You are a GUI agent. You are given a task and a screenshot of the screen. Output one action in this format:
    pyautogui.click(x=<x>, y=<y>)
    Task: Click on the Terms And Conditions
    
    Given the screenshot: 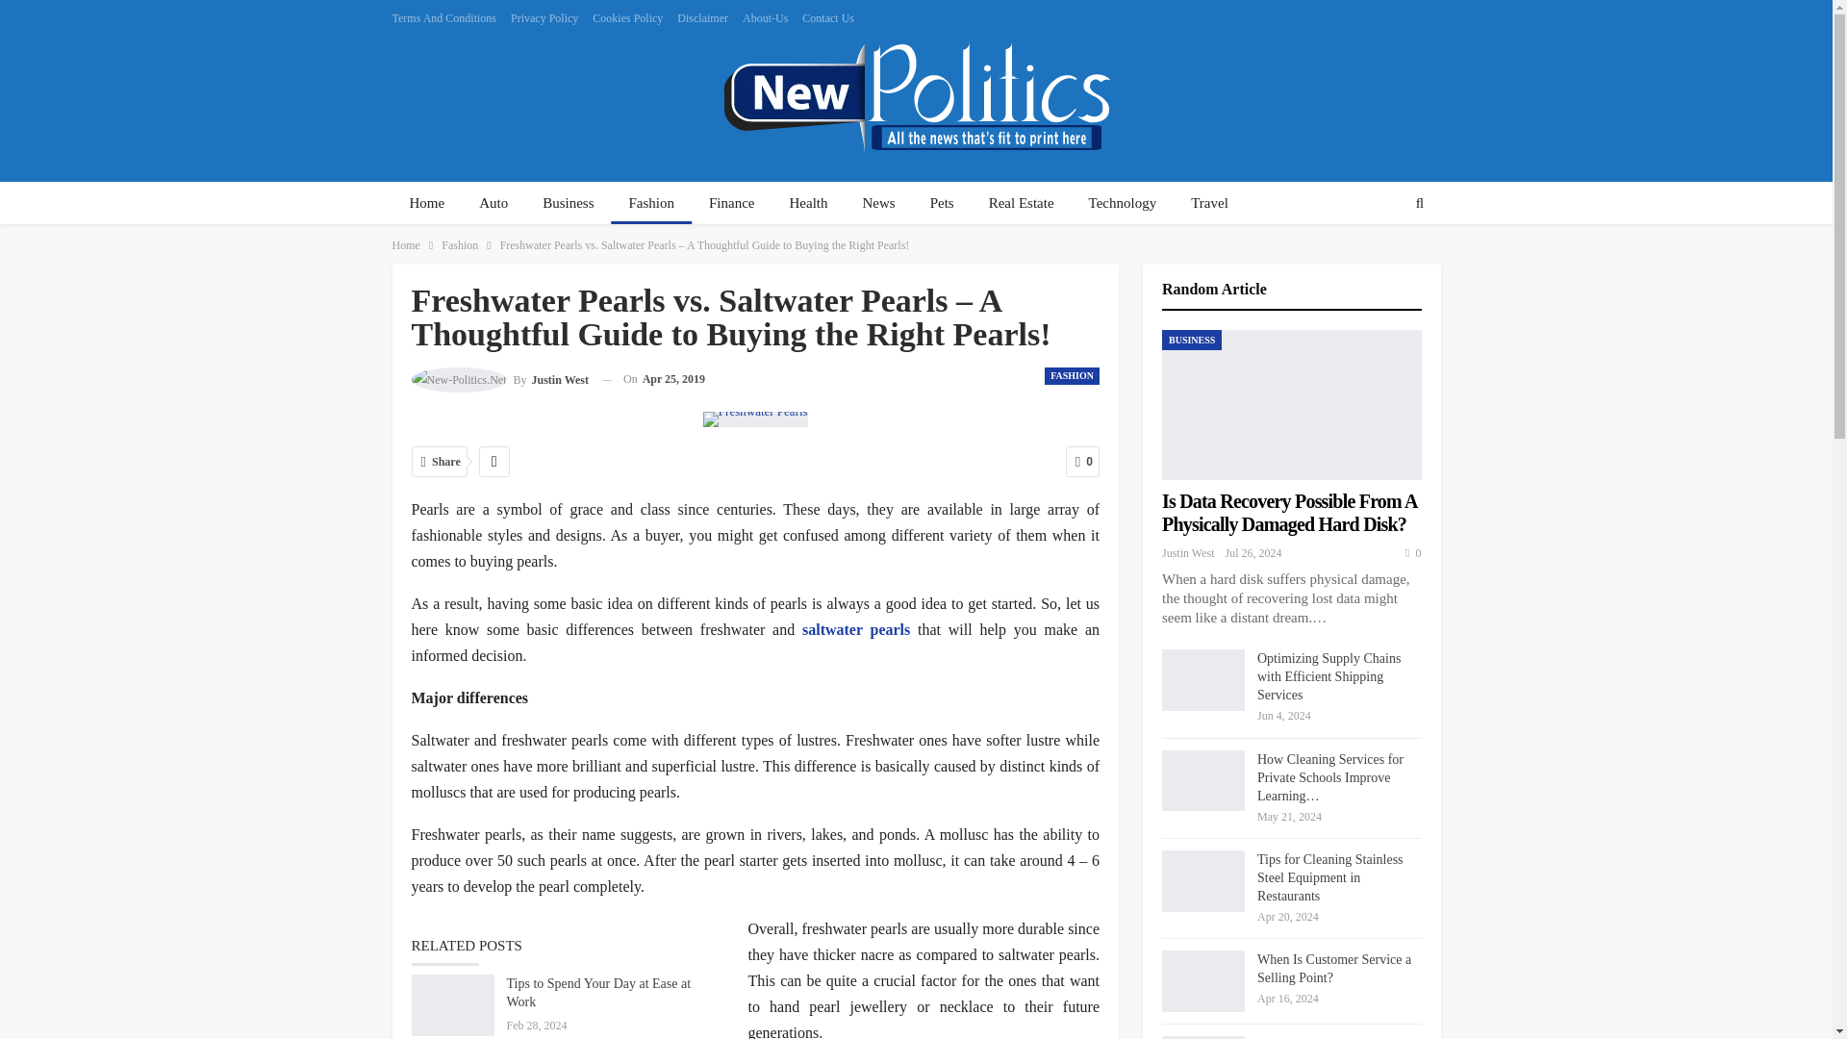 What is the action you would take?
    pyautogui.click(x=444, y=17)
    